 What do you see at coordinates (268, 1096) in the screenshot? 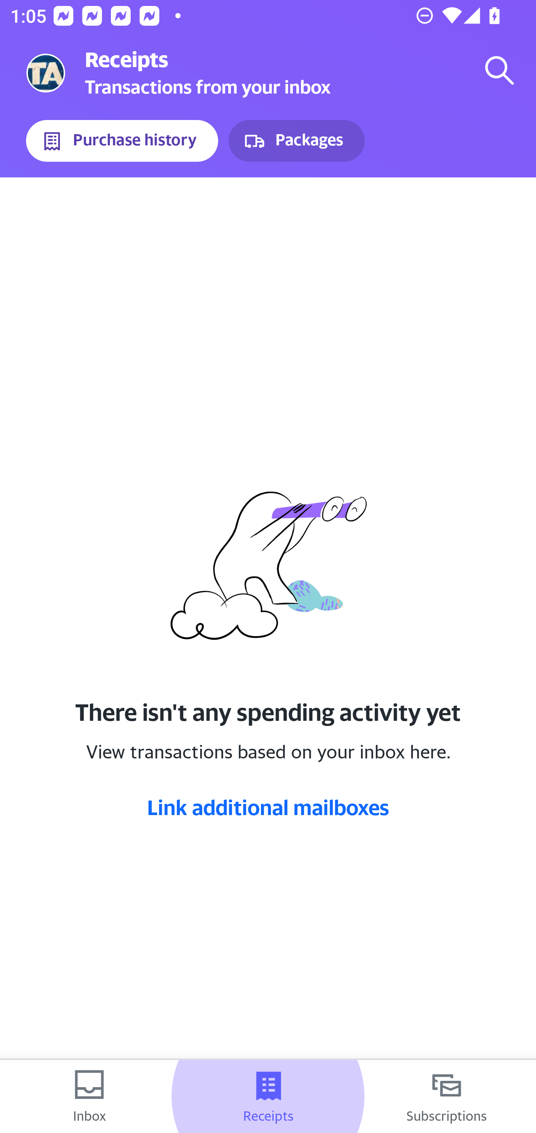
I see `Receipts` at bounding box center [268, 1096].